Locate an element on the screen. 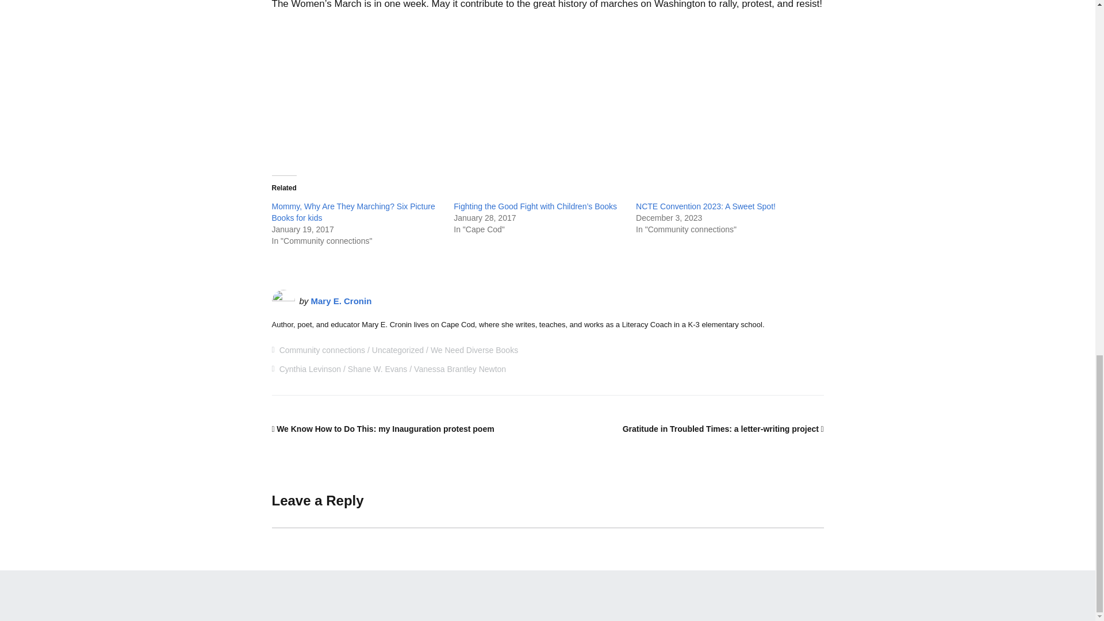 Image resolution: width=1104 pixels, height=621 pixels. We Know How to Do This: my Inauguration protest poem is located at coordinates (382, 428).